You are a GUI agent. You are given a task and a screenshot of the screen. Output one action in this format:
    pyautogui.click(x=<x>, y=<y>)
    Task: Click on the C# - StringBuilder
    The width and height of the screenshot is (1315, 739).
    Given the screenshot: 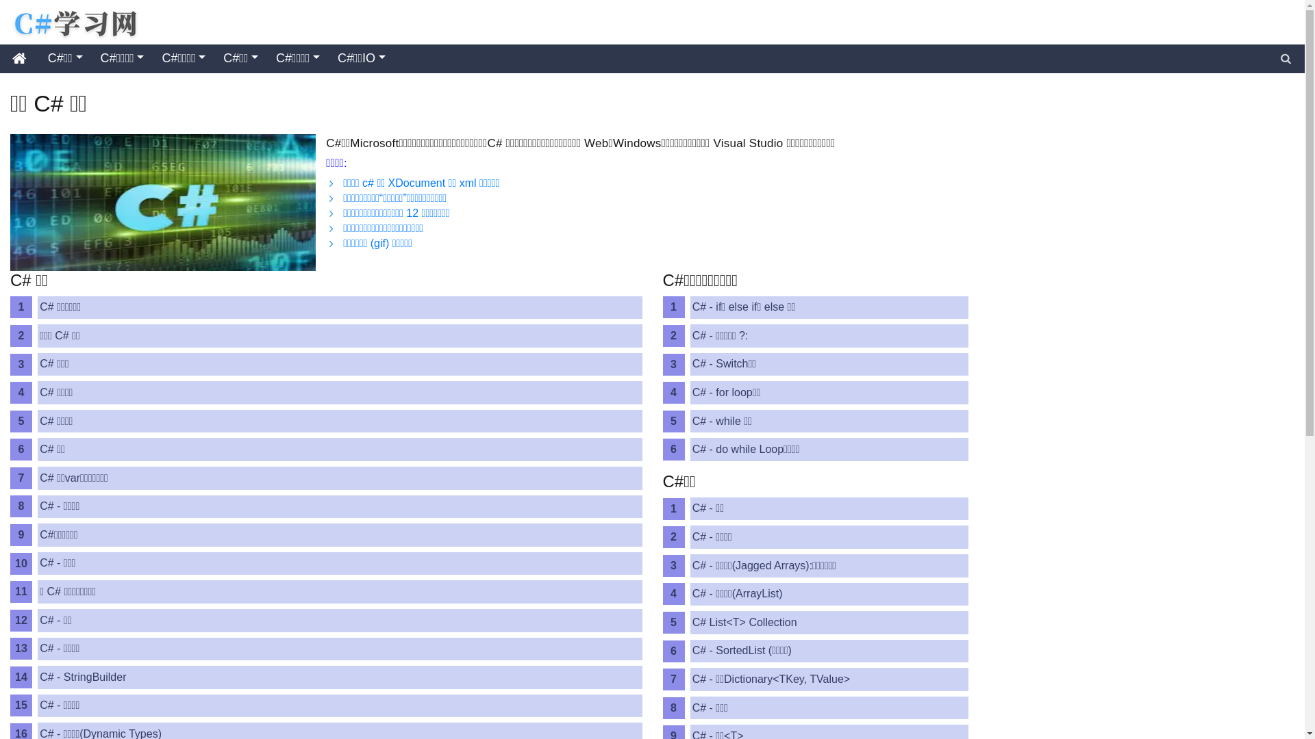 What is the action you would take?
    pyautogui.click(x=340, y=677)
    